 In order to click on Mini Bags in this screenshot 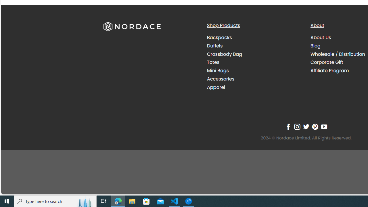, I will do `click(218, 71)`.